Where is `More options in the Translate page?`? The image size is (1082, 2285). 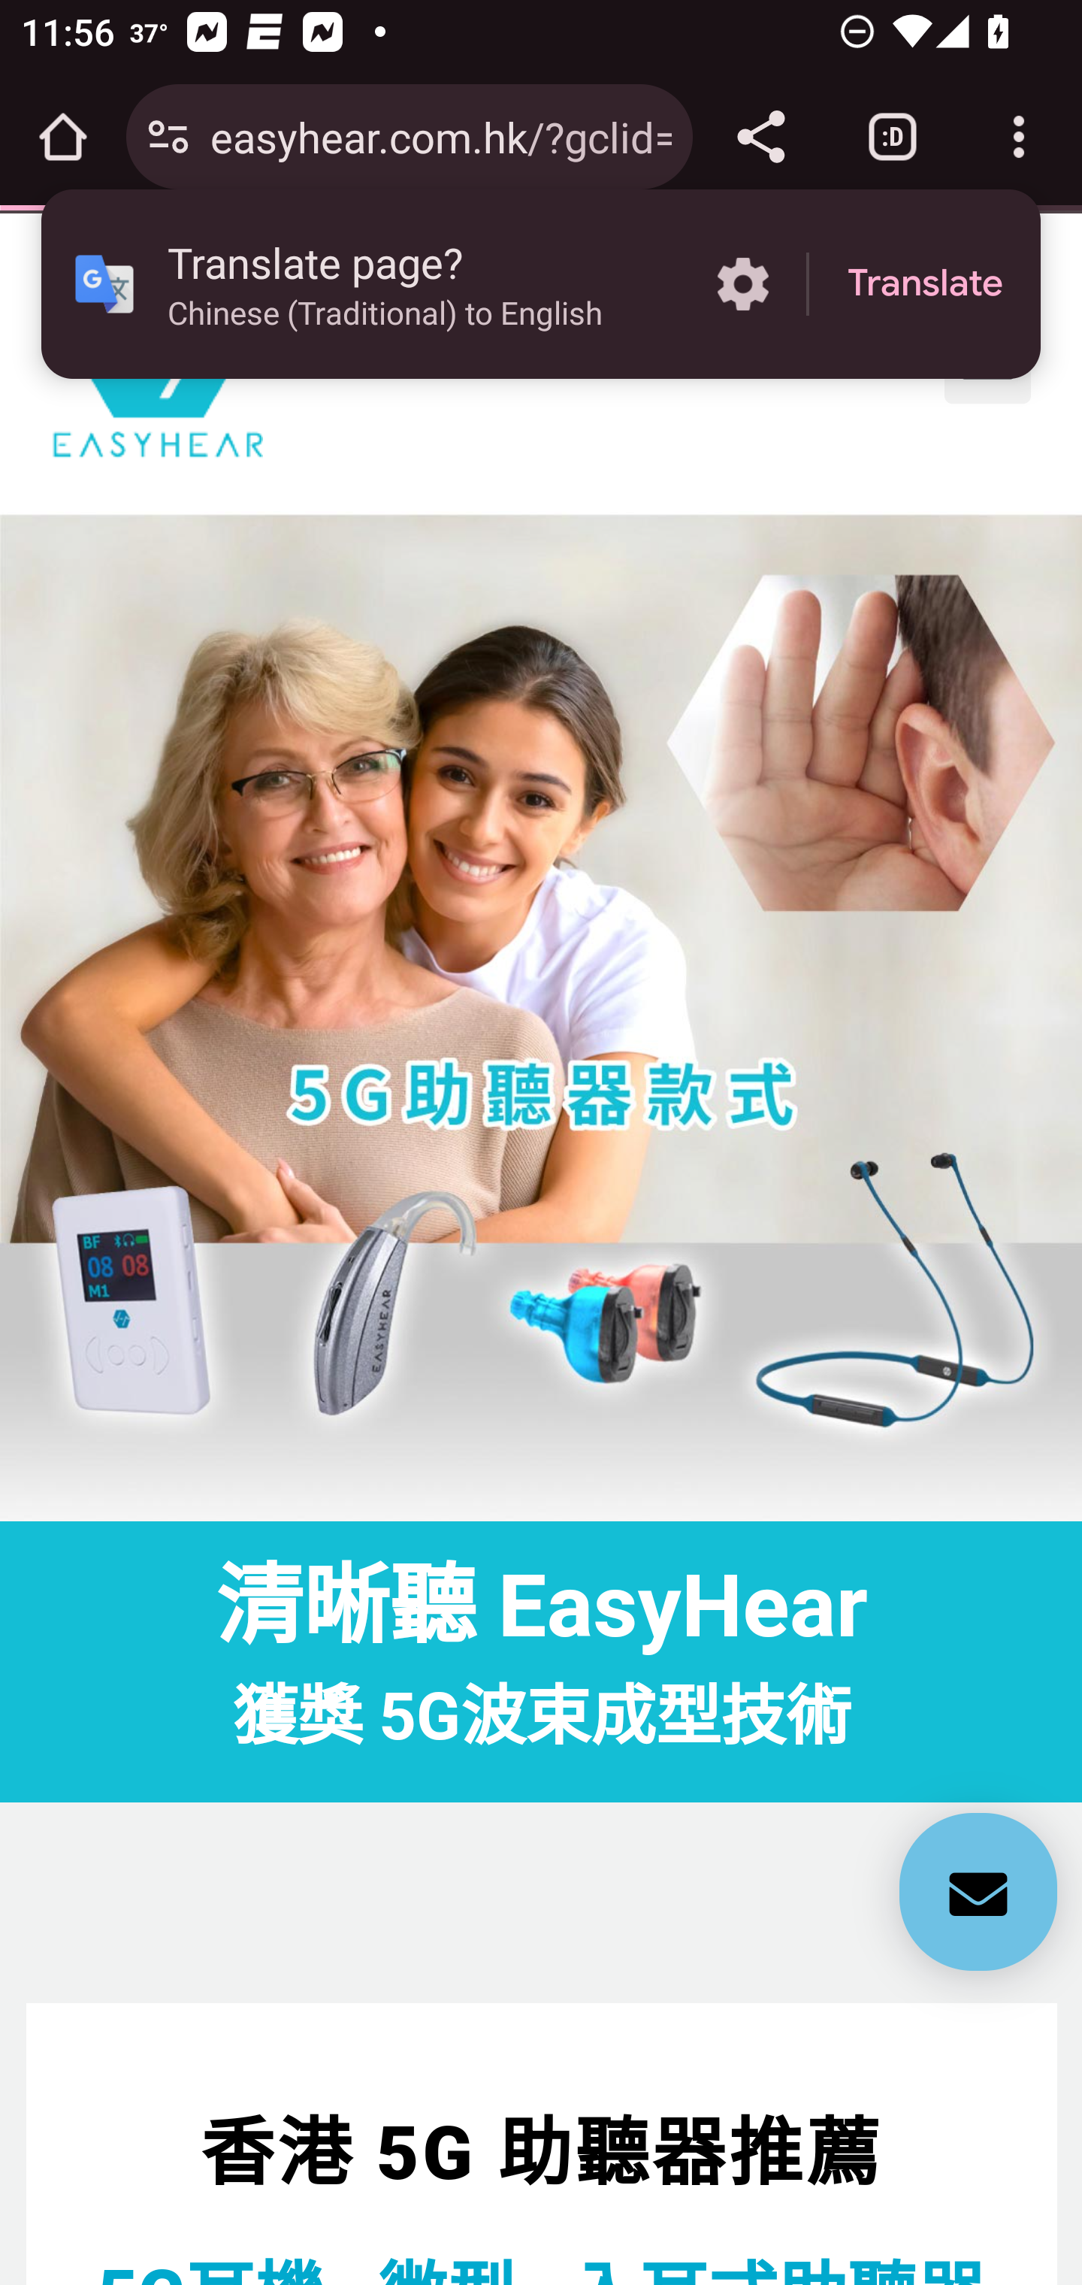 More options in the Translate page? is located at coordinates (742, 284).